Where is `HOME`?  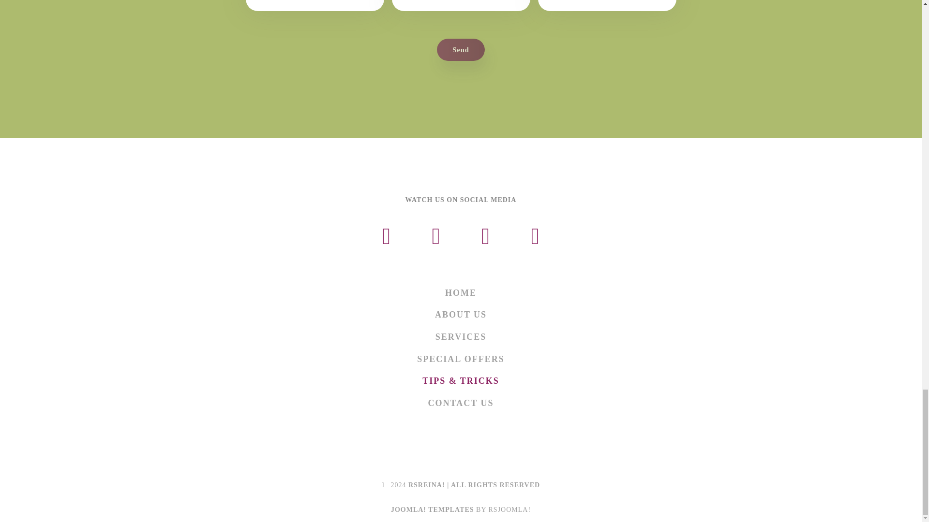 HOME is located at coordinates (461, 293).